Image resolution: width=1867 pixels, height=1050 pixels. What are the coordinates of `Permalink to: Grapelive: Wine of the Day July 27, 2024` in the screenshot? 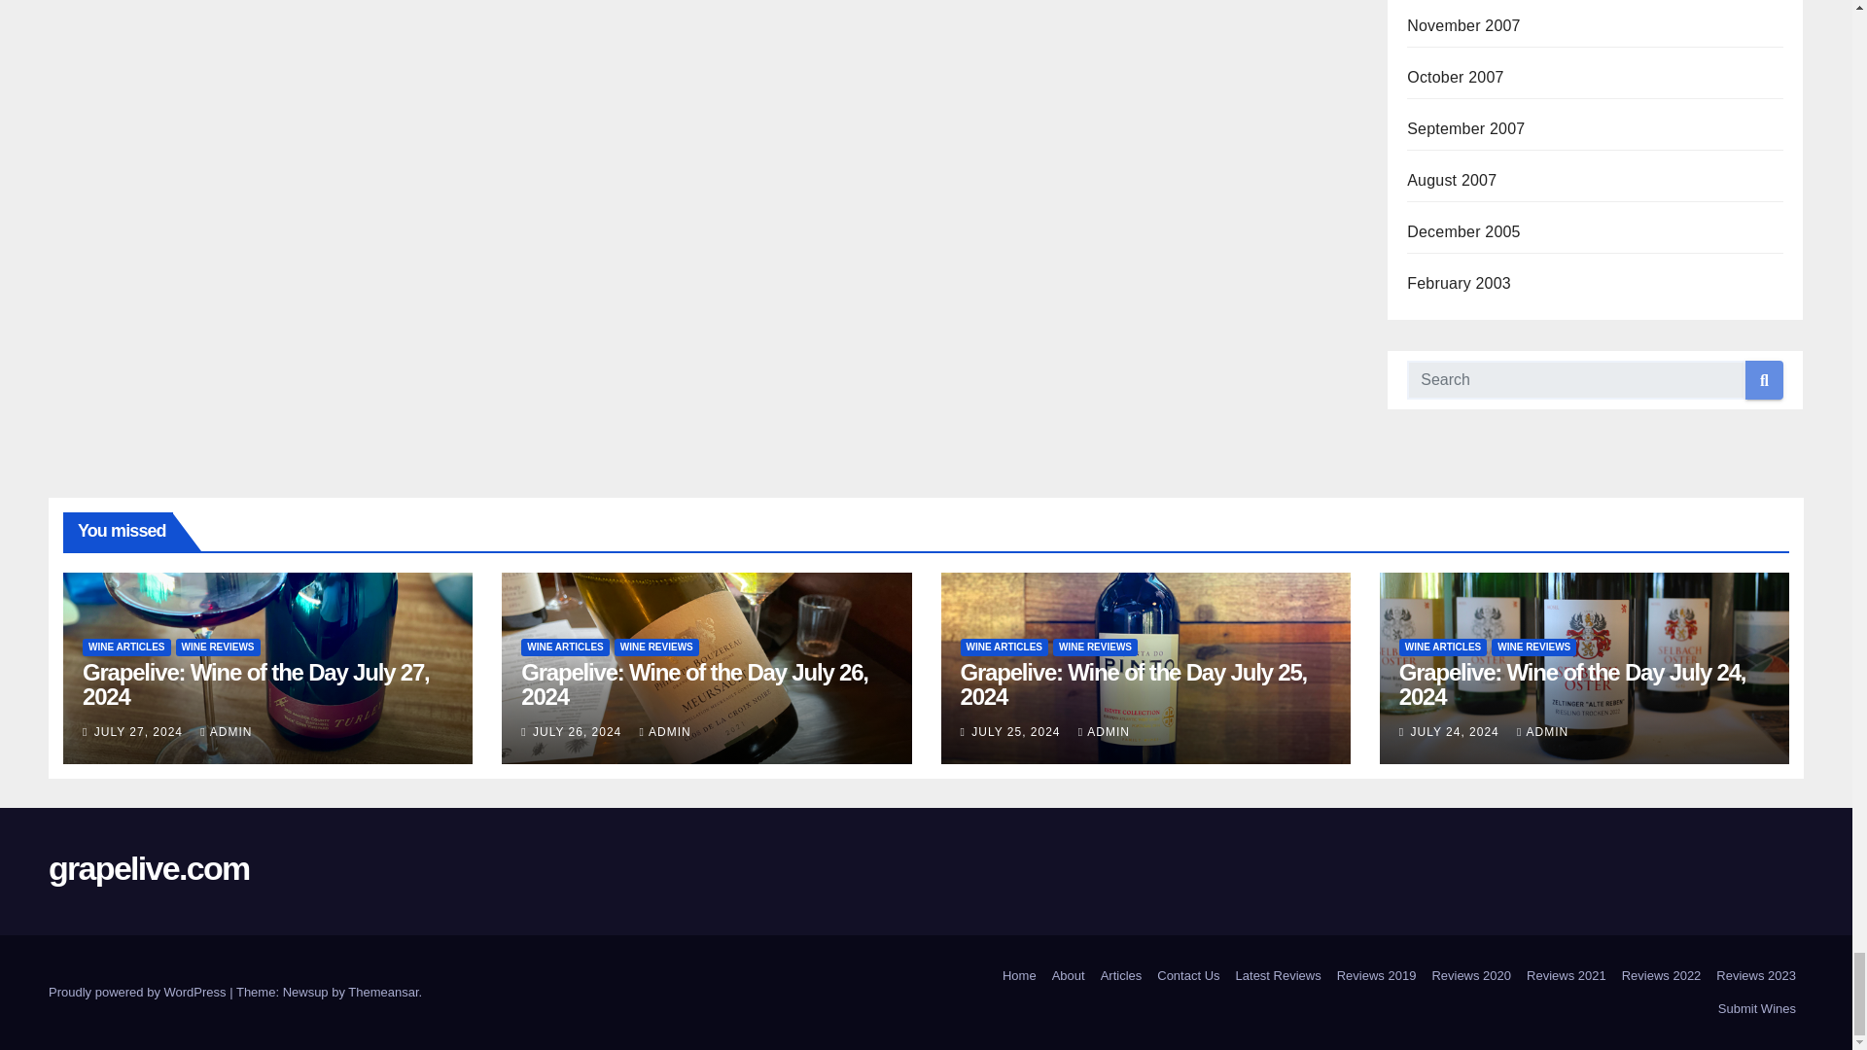 It's located at (255, 684).